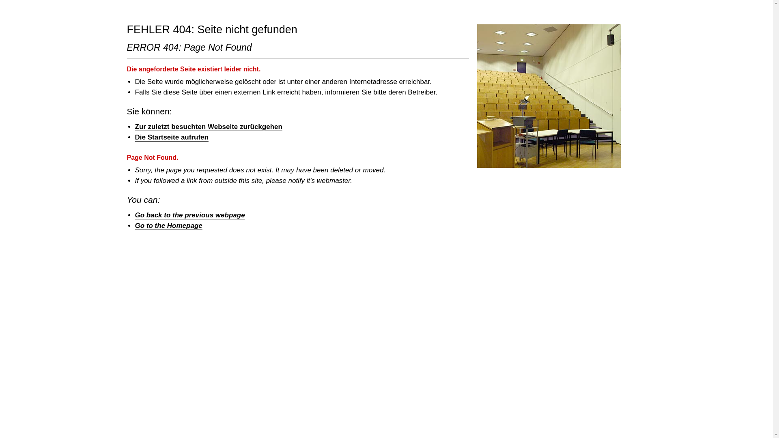 This screenshot has height=438, width=779. Describe the element at coordinates (168, 225) in the screenshot. I see `Go to the Homepage` at that location.